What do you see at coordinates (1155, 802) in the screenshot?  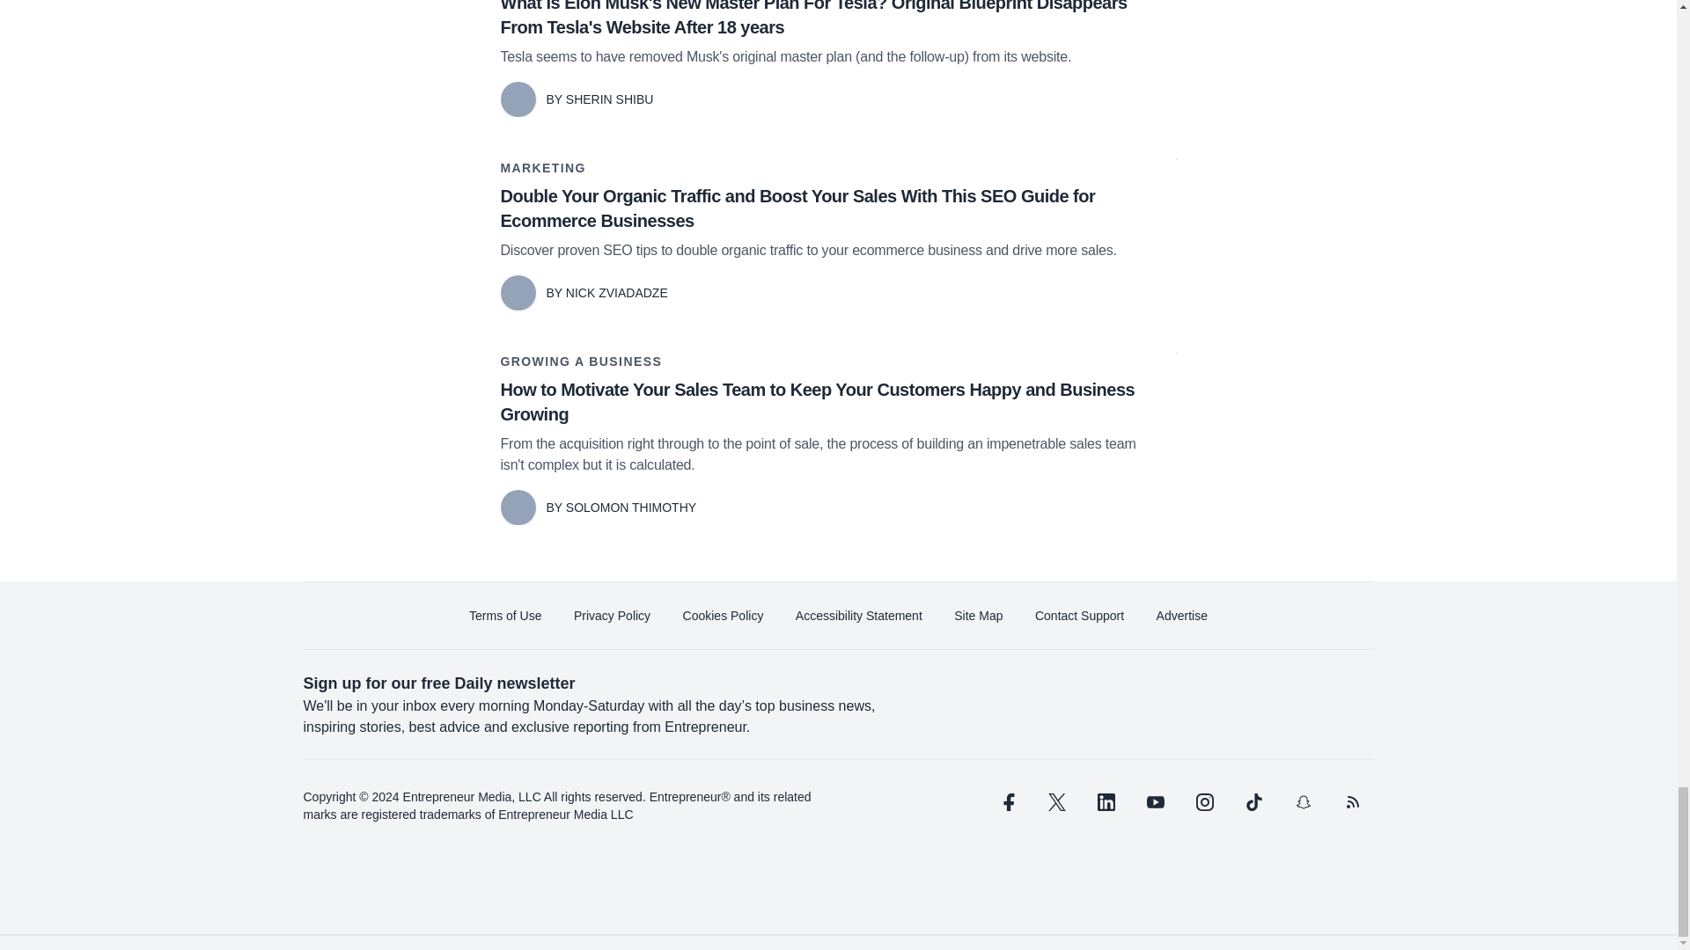 I see `youtube` at bounding box center [1155, 802].